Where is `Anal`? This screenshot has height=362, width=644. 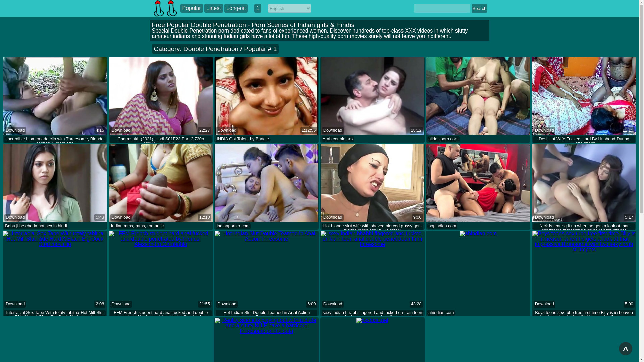
Anal is located at coordinates (240, 145).